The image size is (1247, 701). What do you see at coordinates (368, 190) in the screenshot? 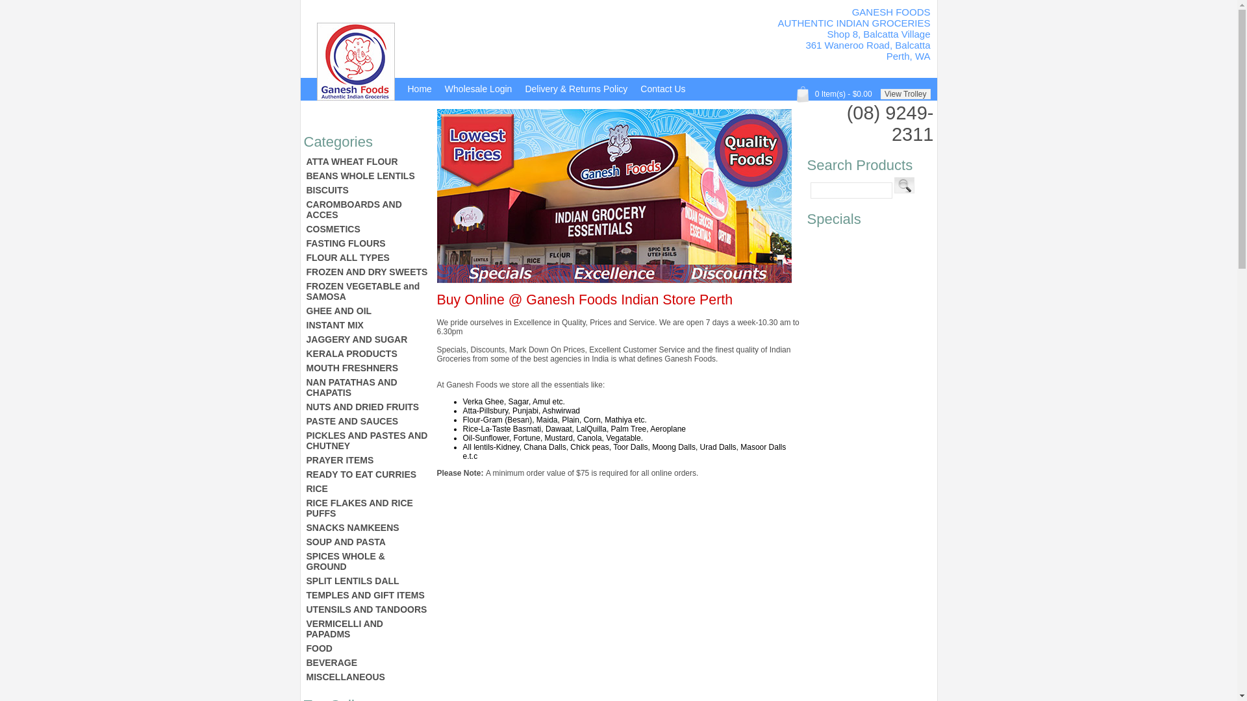
I see `BISCUITS` at bounding box center [368, 190].